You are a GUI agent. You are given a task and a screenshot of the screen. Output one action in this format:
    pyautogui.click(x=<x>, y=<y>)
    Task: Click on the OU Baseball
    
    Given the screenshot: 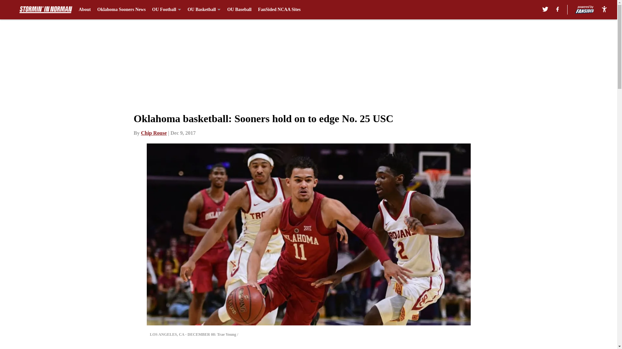 What is the action you would take?
    pyautogui.click(x=239, y=10)
    